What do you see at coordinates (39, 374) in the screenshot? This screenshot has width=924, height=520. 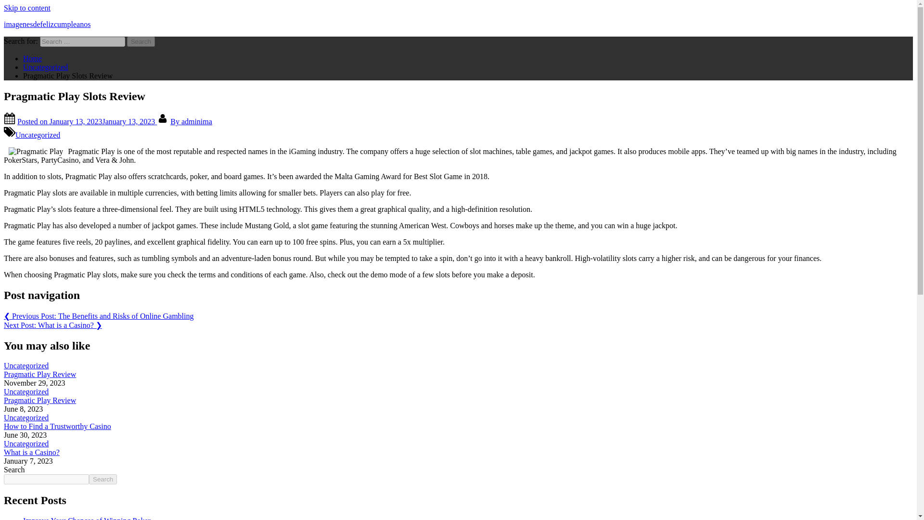 I see `Pragmatic Play Review` at bounding box center [39, 374].